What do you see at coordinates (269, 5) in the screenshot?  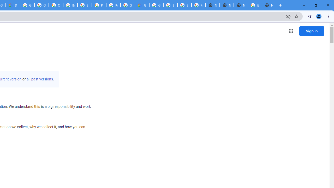 I see `New Tab` at bounding box center [269, 5].